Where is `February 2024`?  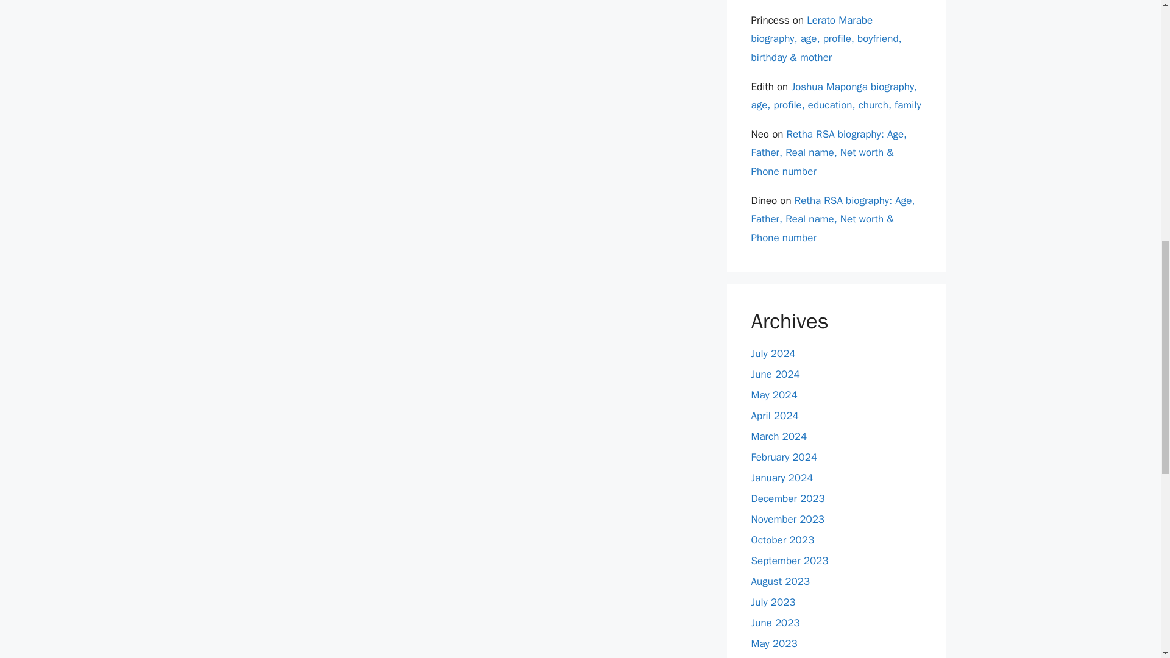 February 2024 is located at coordinates (784, 457).